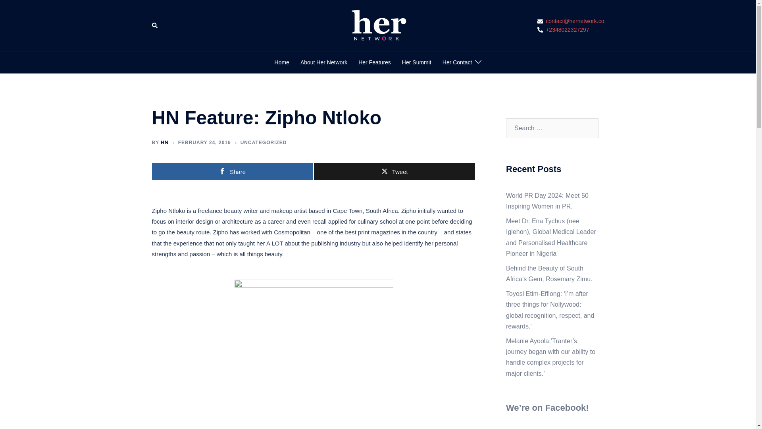  Describe the element at coordinates (378, 25) in the screenshot. I see `Her Network` at that location.